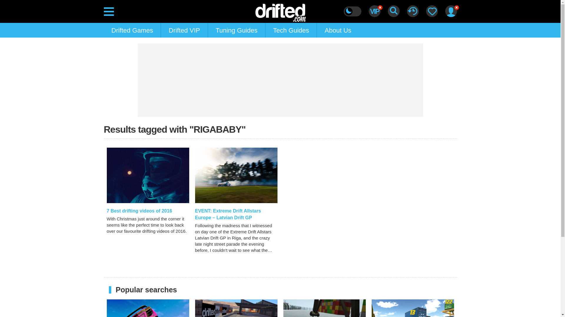 Image resolution: width=565 pixels, height=317 pixels. What do you see at coordinates (338, 30) in the screenshot?
I see `About Us` at bounding box center [338, 30].